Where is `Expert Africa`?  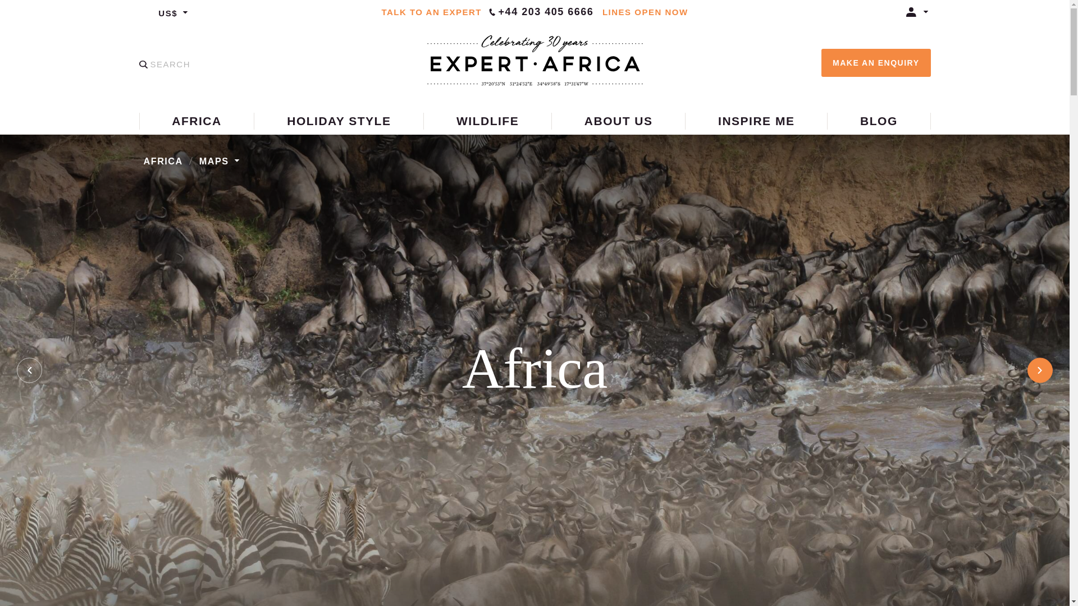 Expert Africa is located at coordinates (535, 61).